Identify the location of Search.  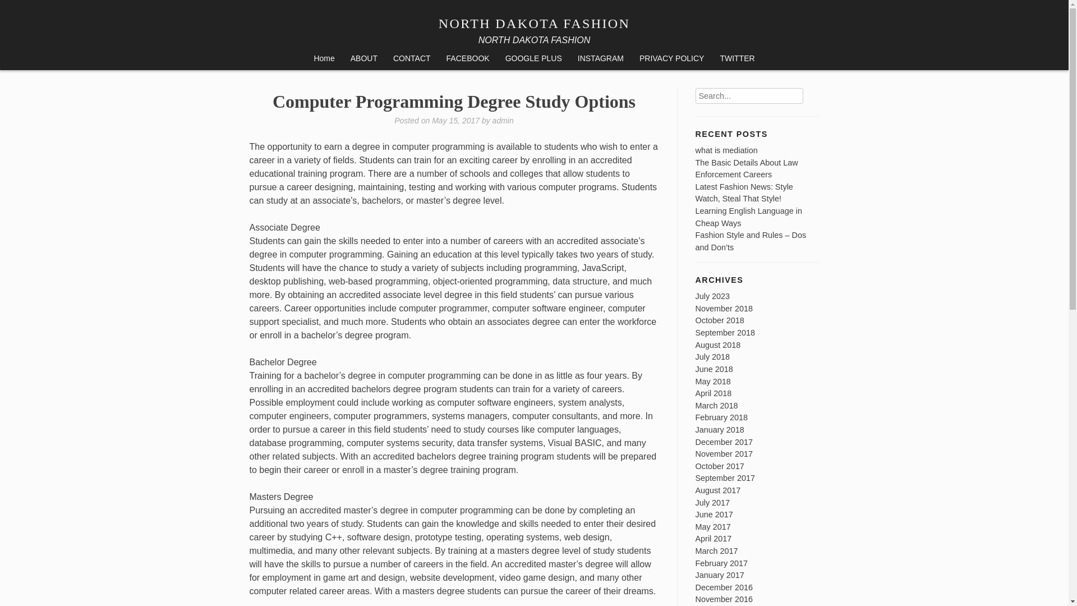
(810, 91).